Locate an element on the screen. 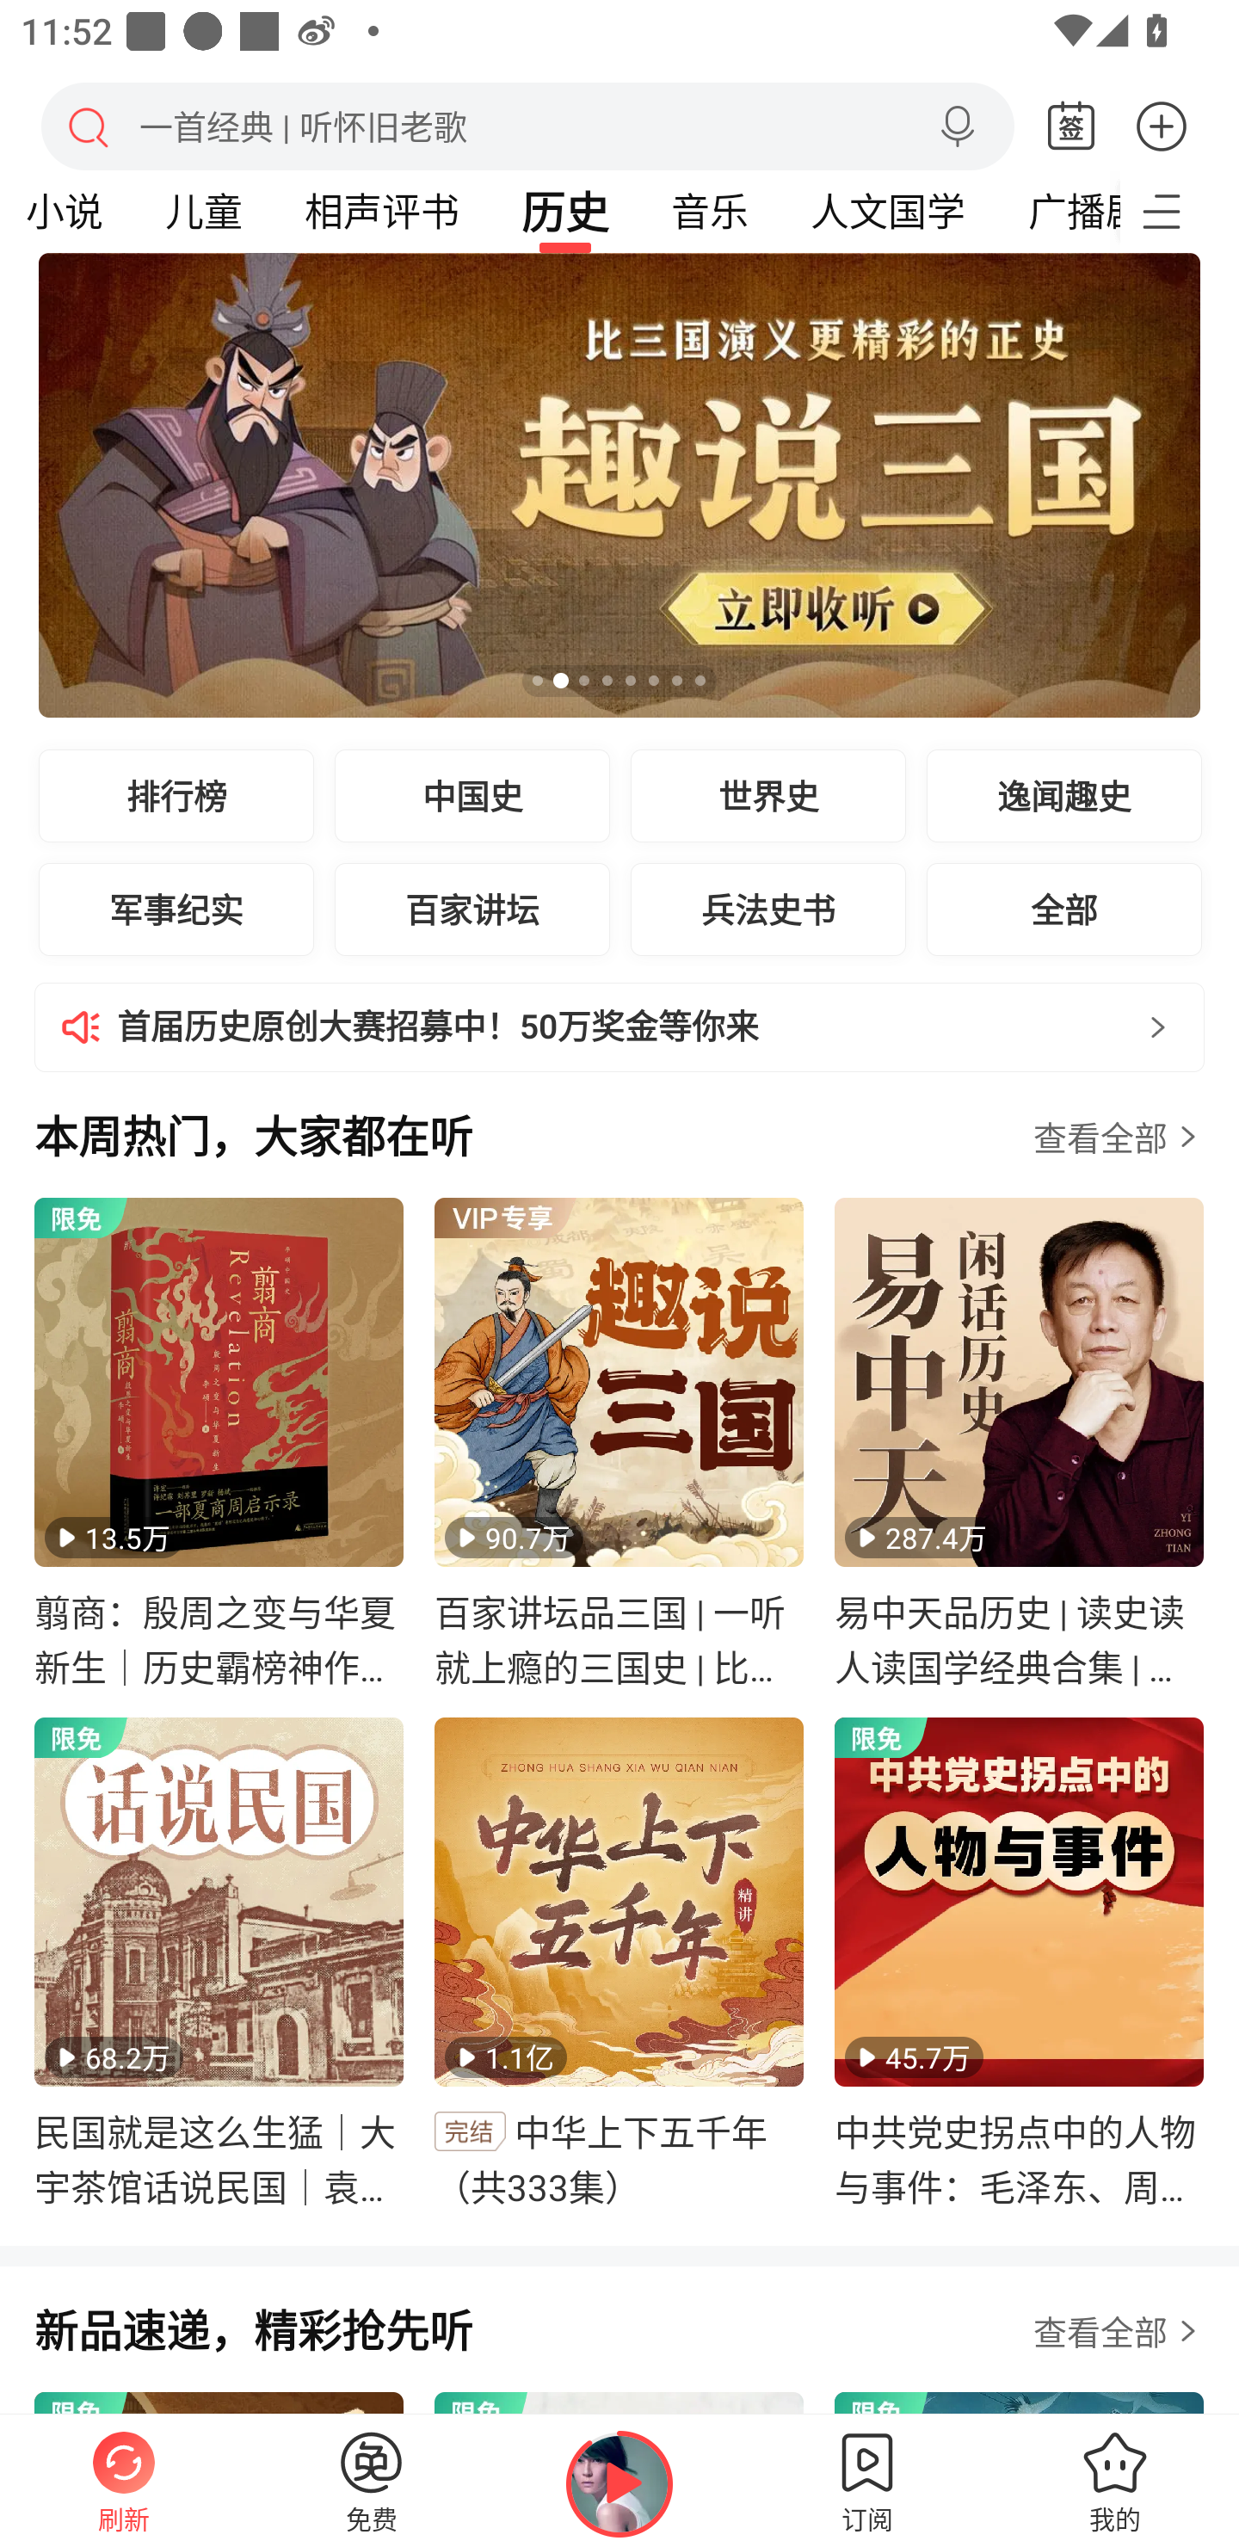  查看全部 is located at coordinates (1100, 1137).